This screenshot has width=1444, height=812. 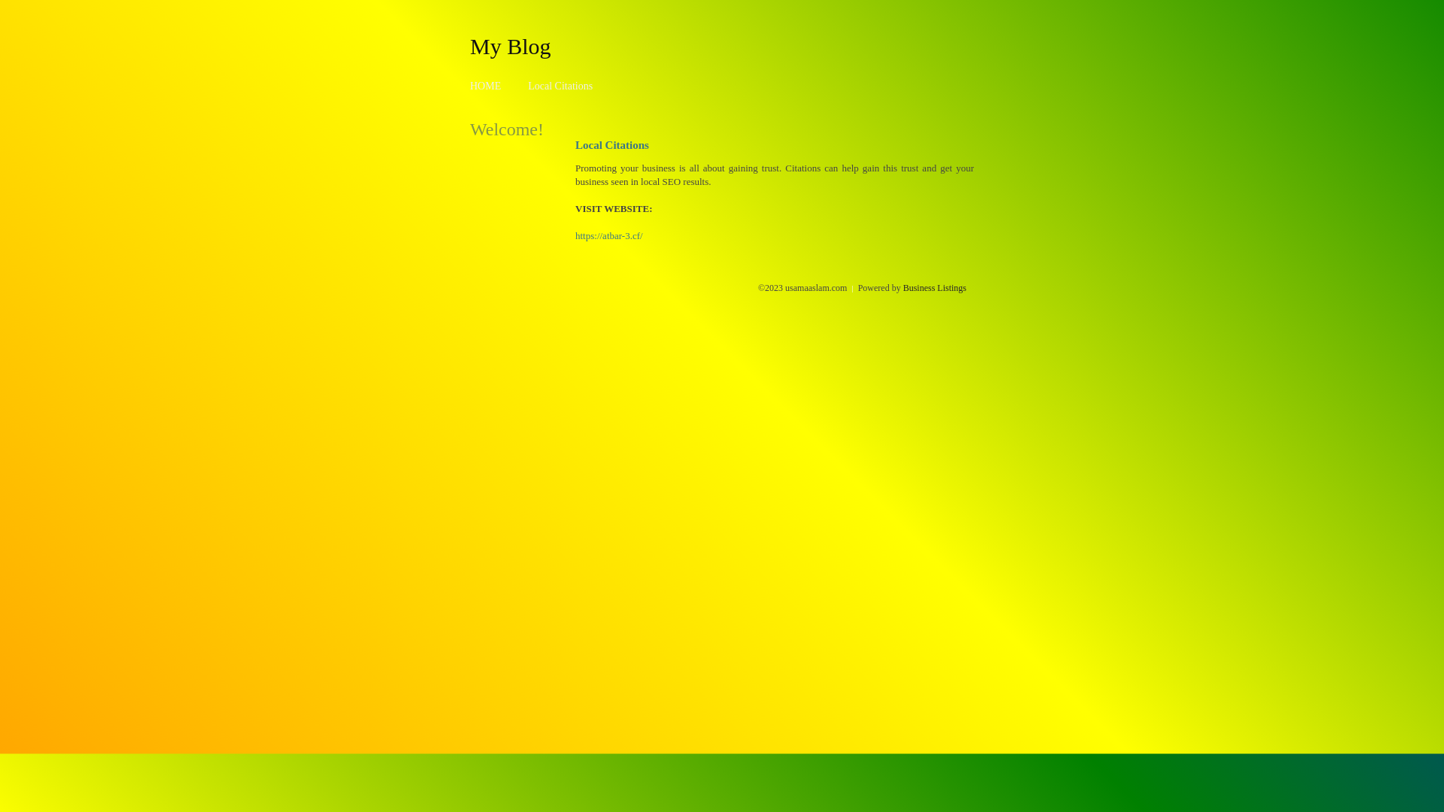 What do you see at coordinates (511, 46) in the screenshot?
I see `My Blog` at bounding box center [511, 46].